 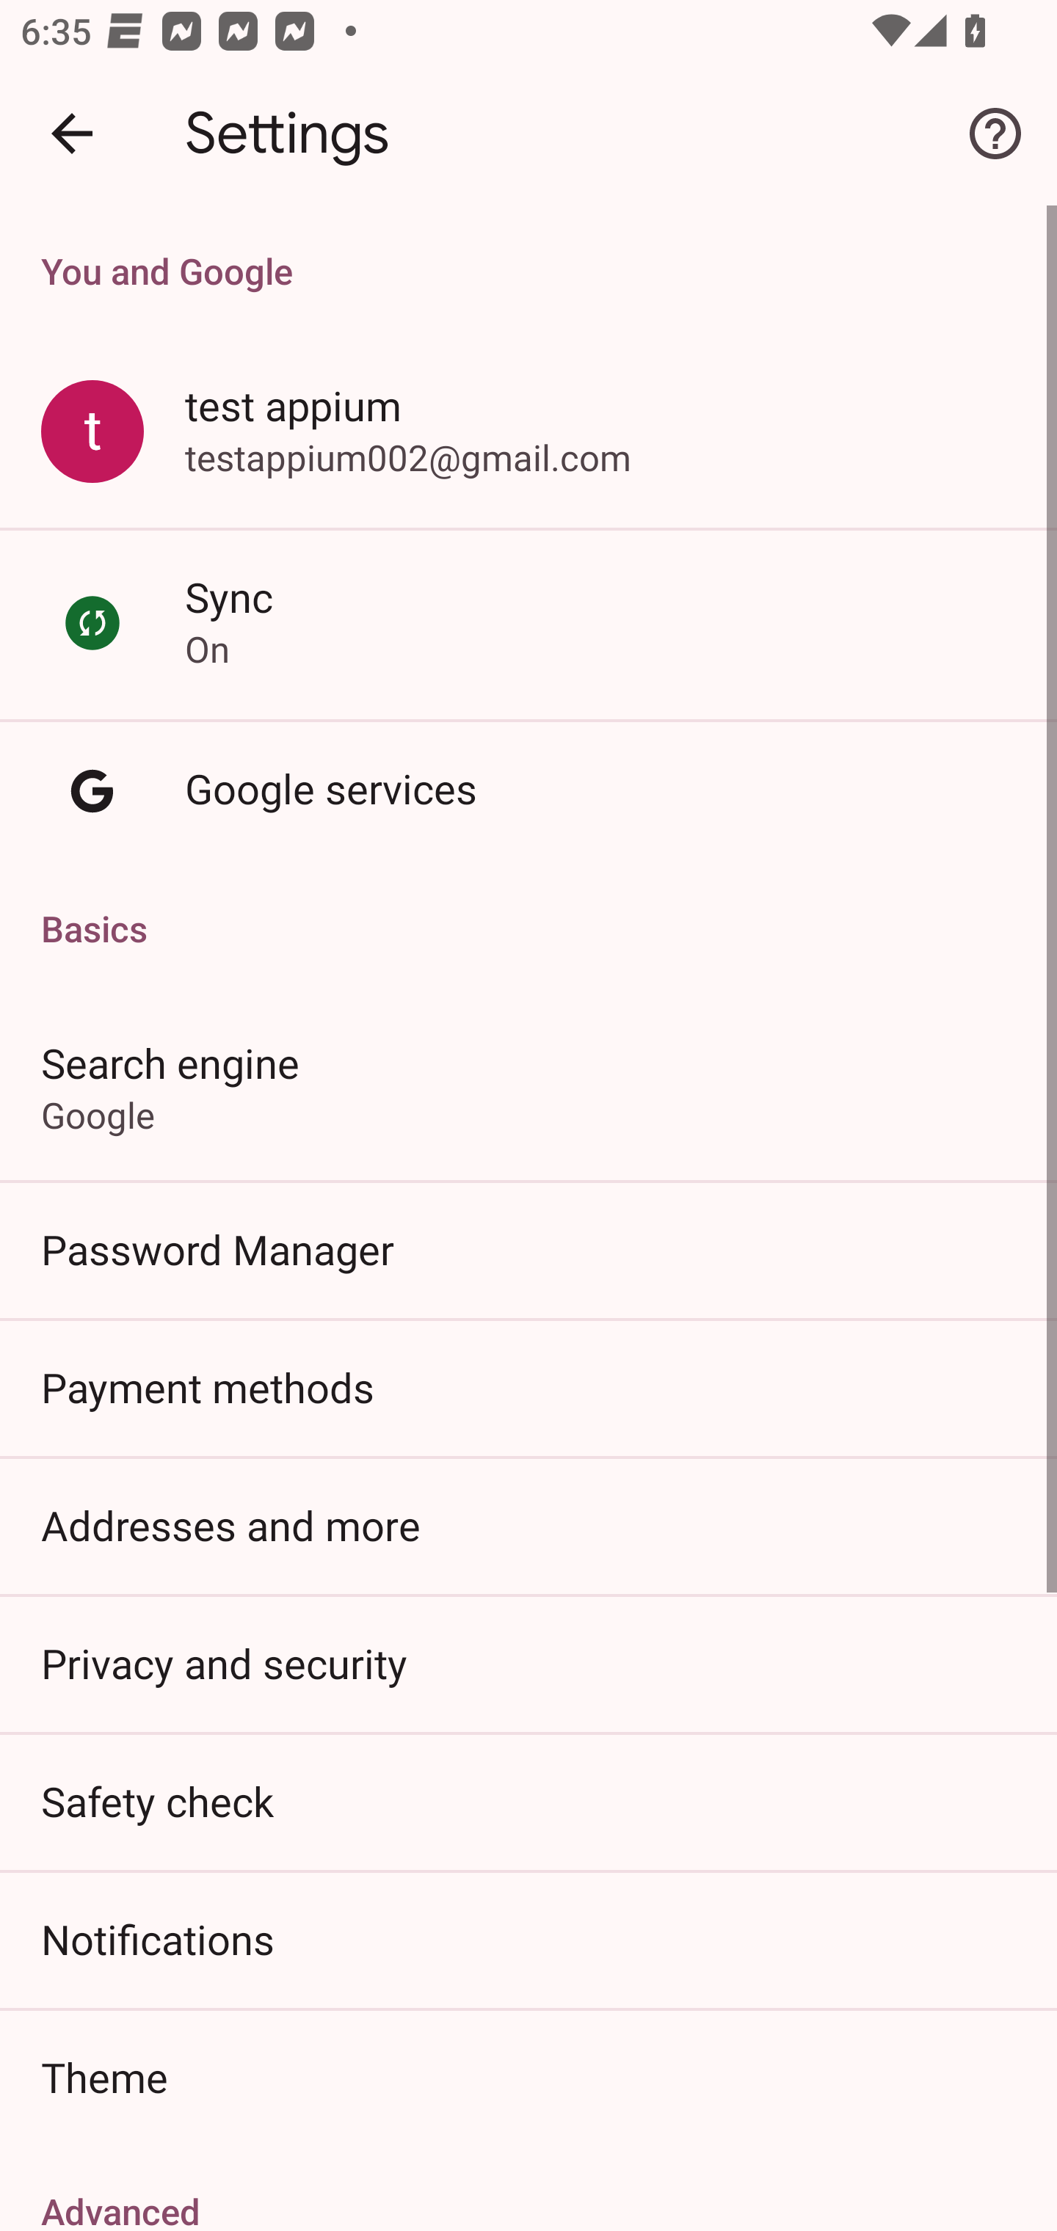 I want to click on Help & feedback, so click(x=995, y=134).